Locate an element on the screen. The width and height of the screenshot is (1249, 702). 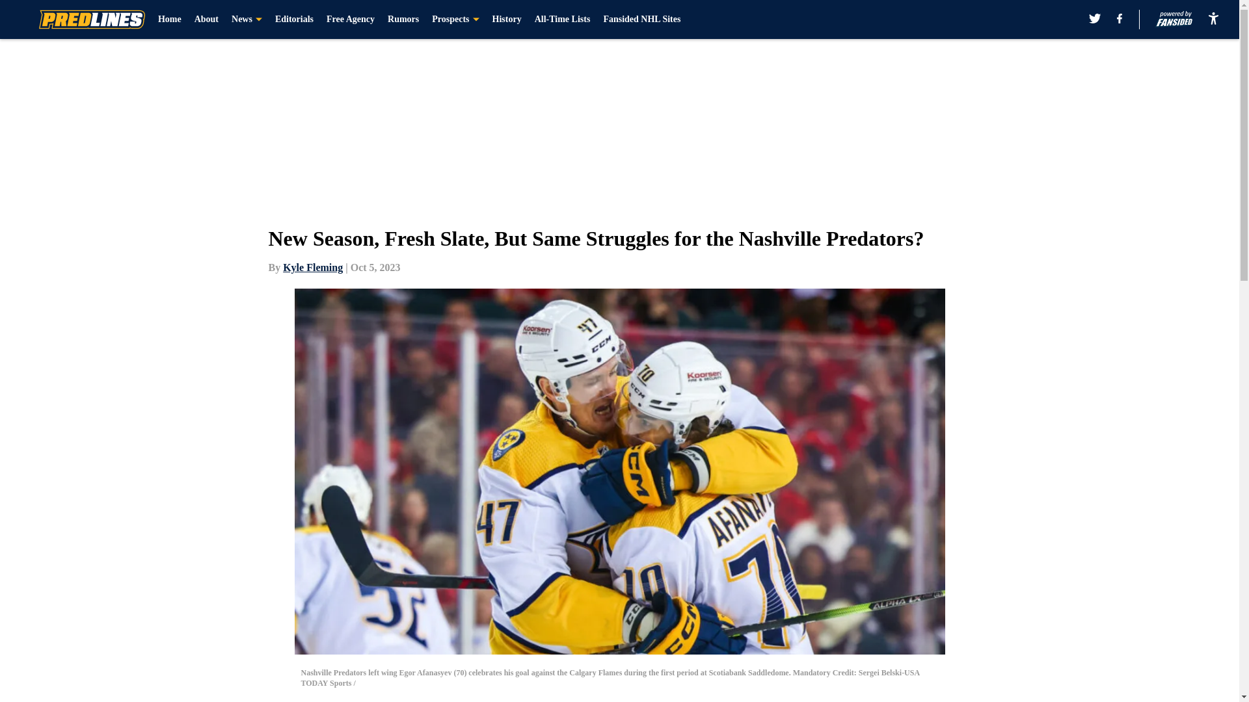
Free Agency is located at coordinates (350, 19).